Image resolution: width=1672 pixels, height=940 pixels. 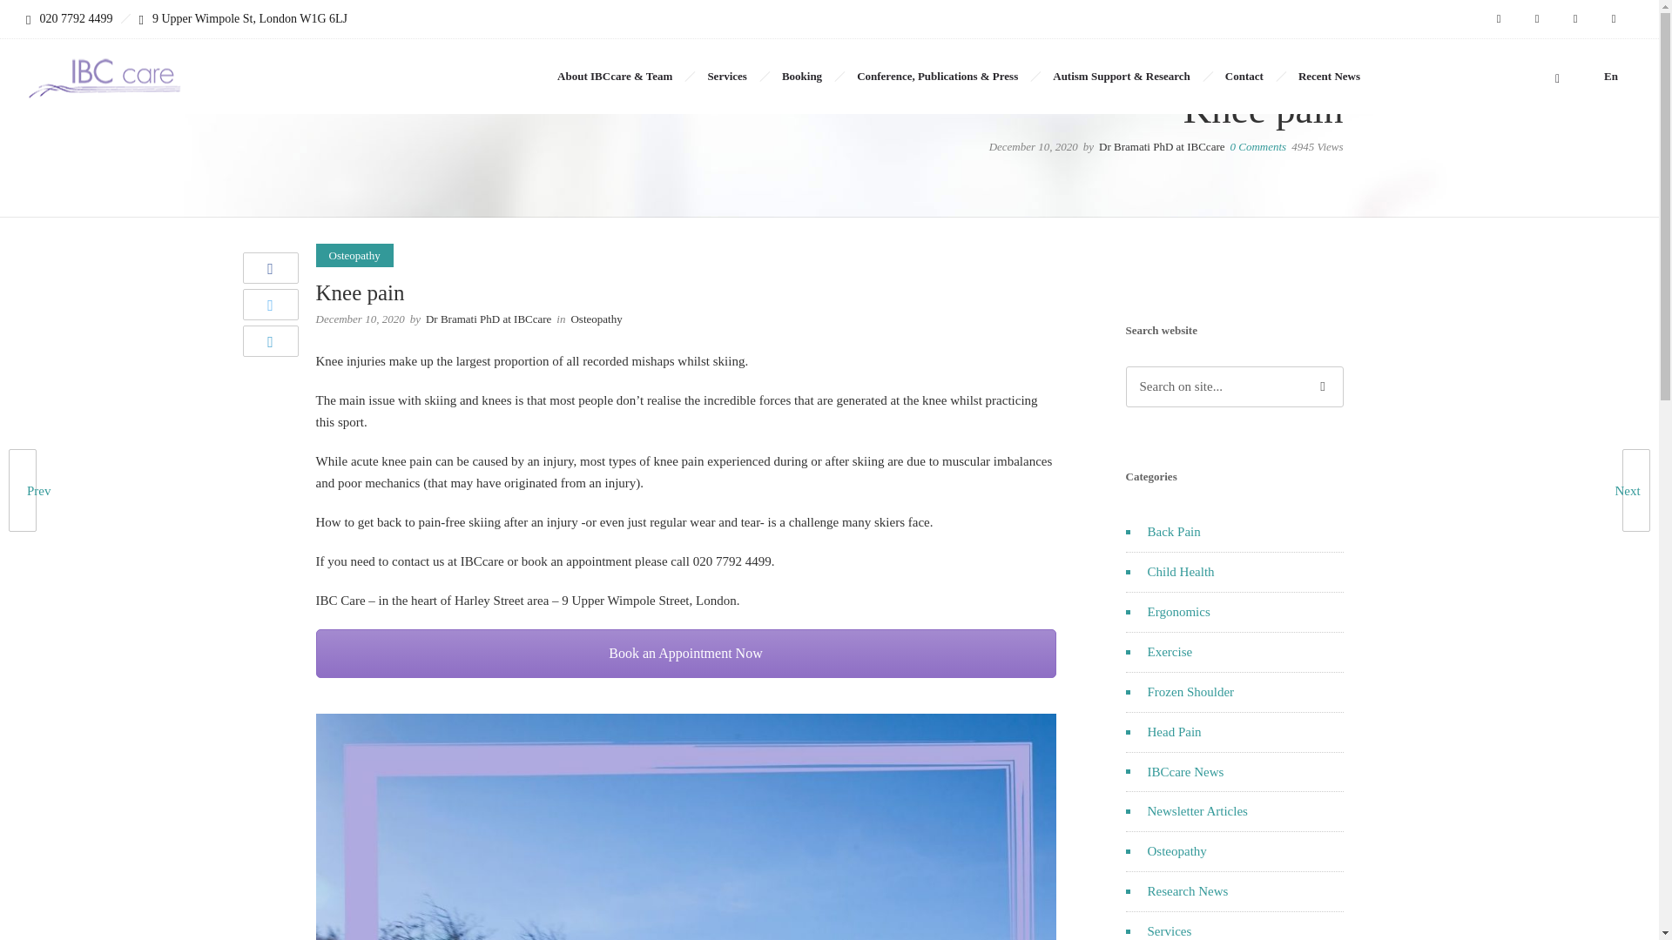 What do you see at coordinates (1614, 19) in the screenshot?
I see `Twitter` at bounding box center [1614, 19].